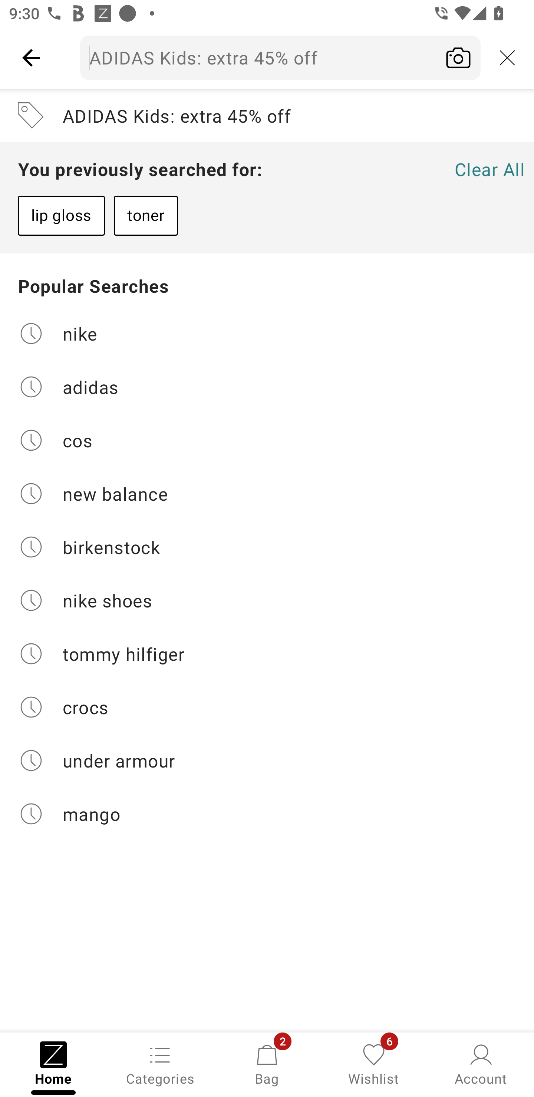 This screenshot has width=534, height=1097. I want to click on nike, so click(267, 333).